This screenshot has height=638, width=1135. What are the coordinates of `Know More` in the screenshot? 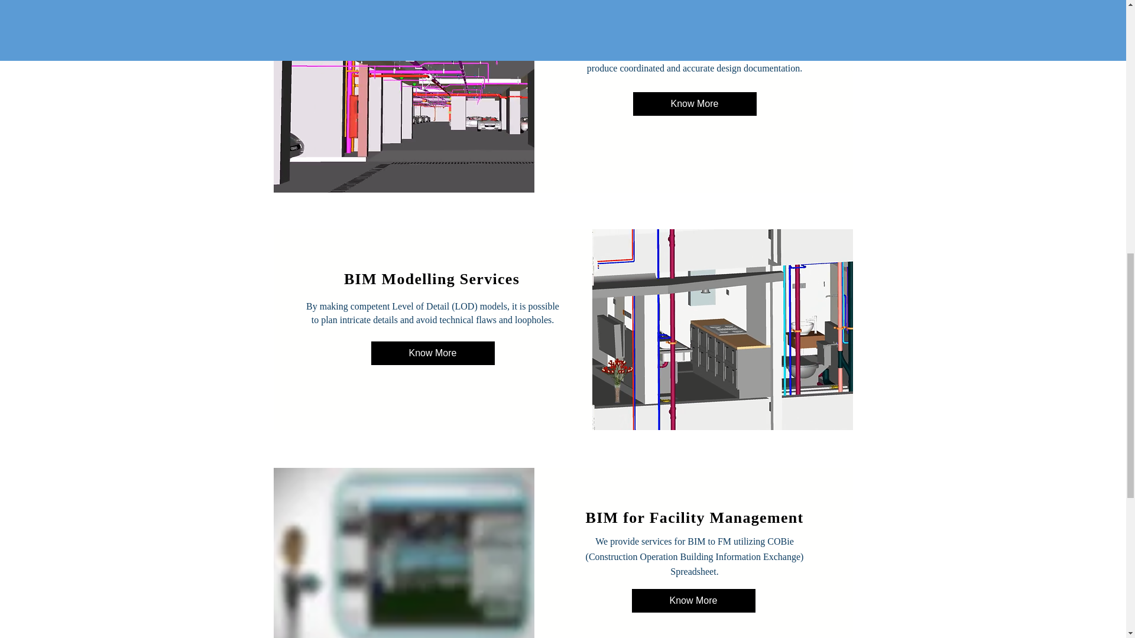 It's located at (694, 103).